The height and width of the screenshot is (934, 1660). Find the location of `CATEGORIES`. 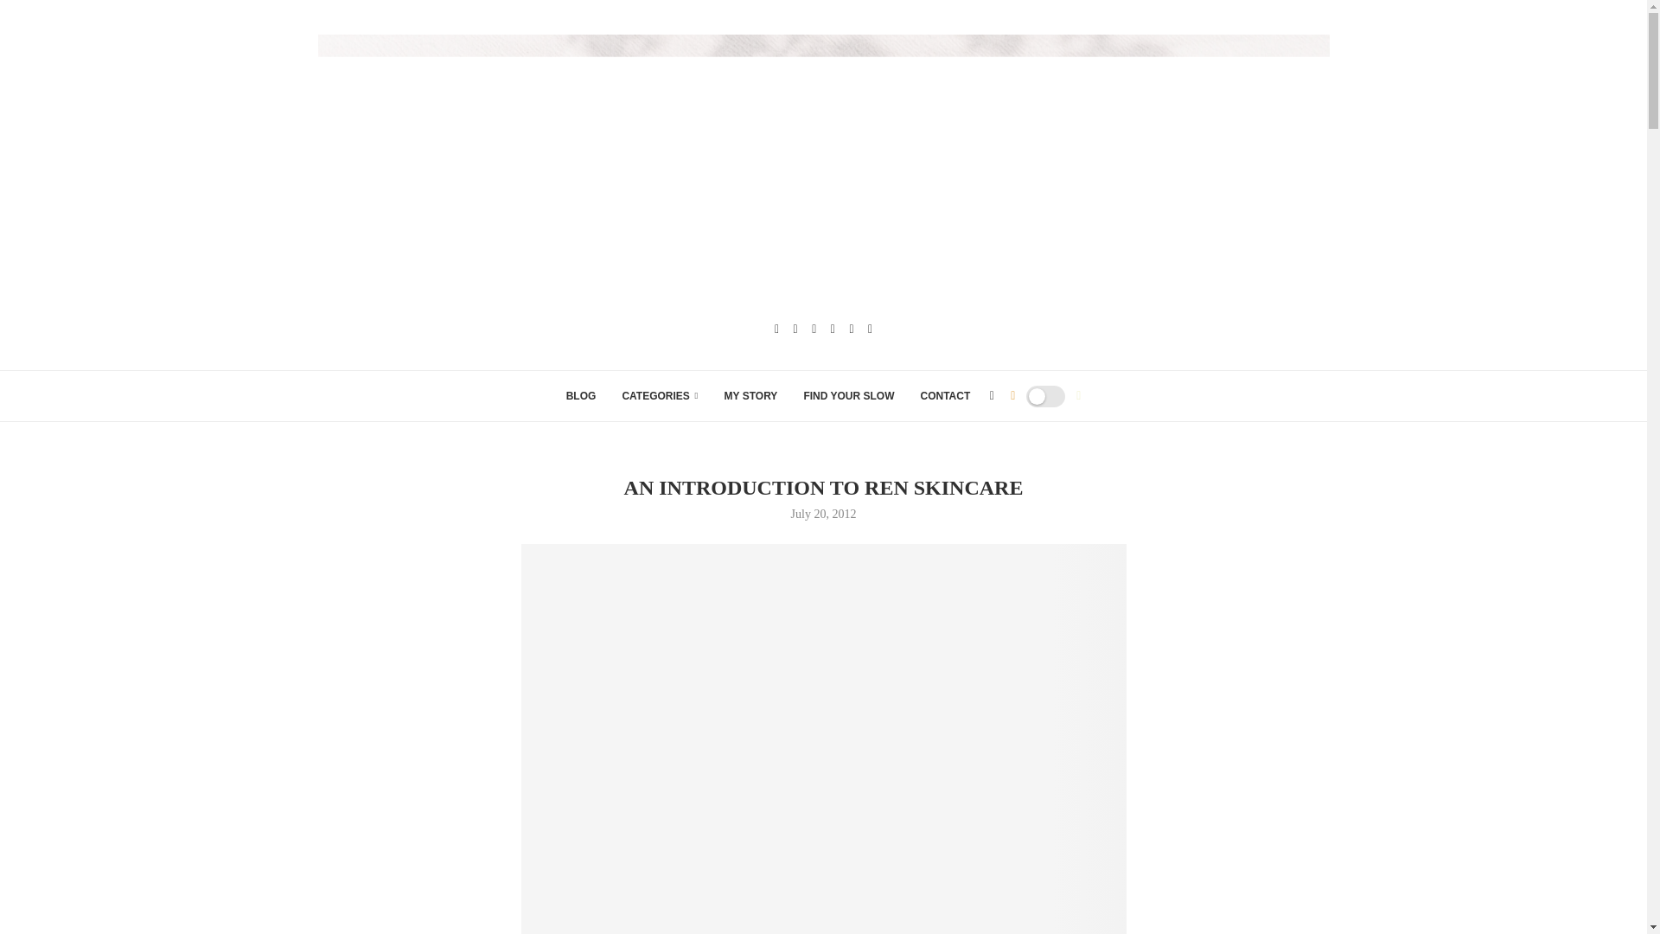

CATEGORIES is located at coordinates (659, 396).